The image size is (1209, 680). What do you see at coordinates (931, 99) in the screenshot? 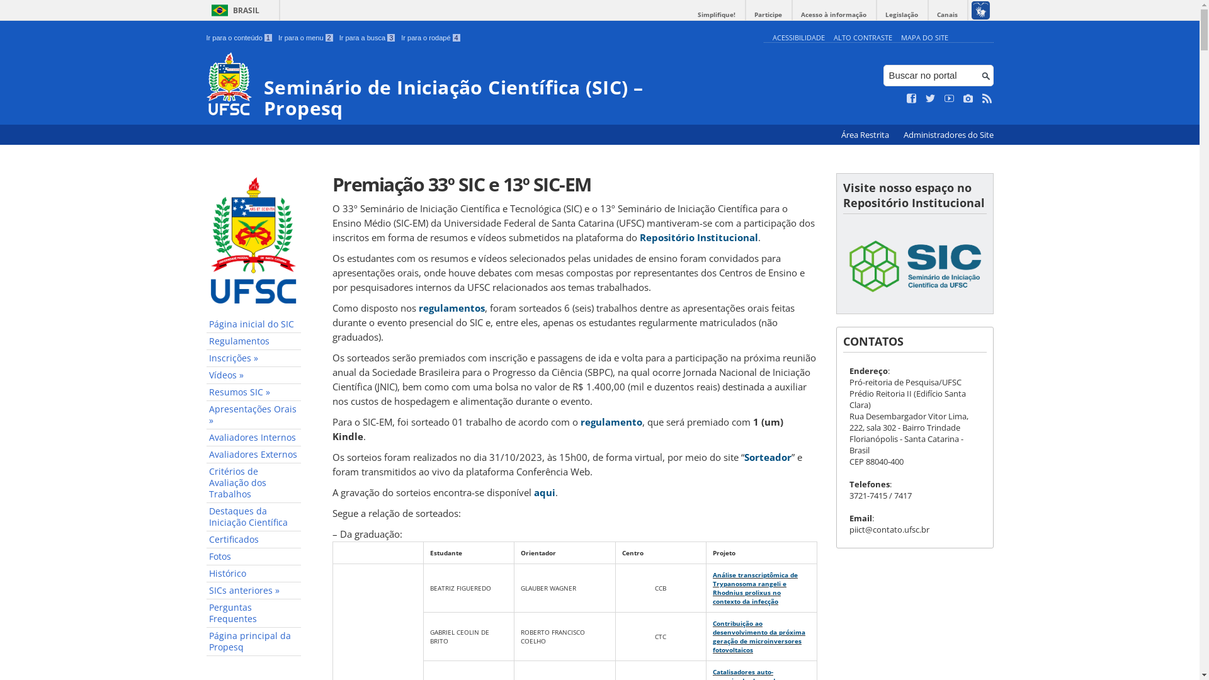
I see `Siga no Twitter` at bounding box center [931, 99].